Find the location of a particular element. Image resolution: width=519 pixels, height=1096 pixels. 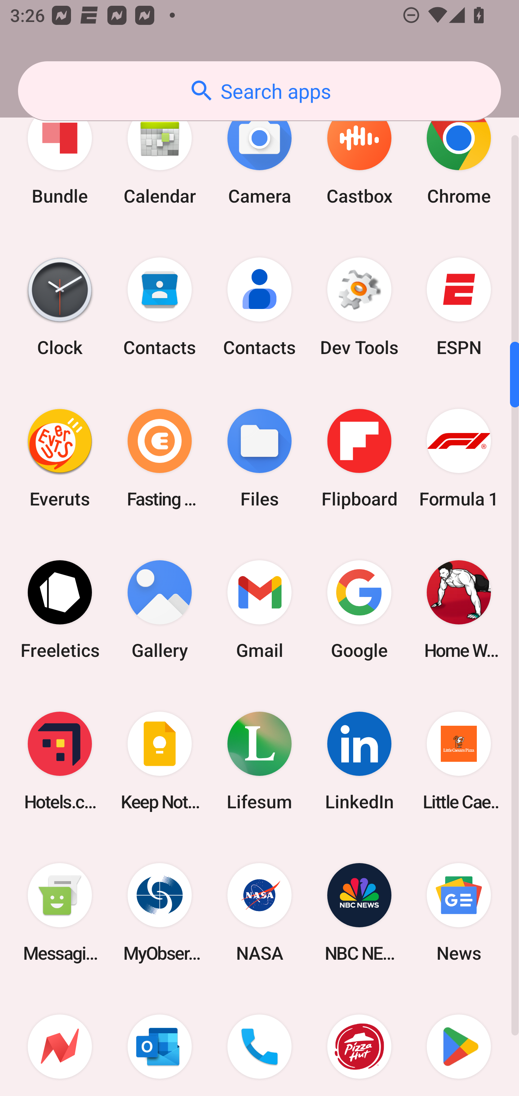

Formula 1 is located at coordinates (459, 458).